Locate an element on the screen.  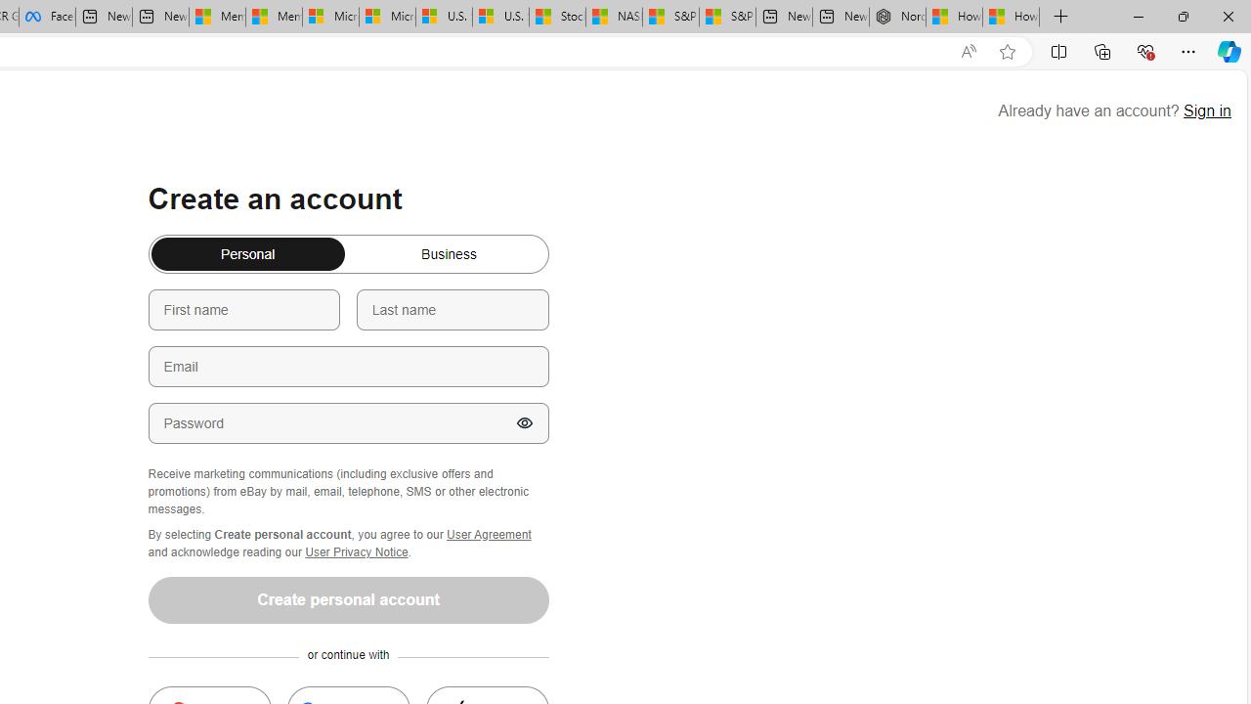
Create personal account is located at coordinates (348, 599).